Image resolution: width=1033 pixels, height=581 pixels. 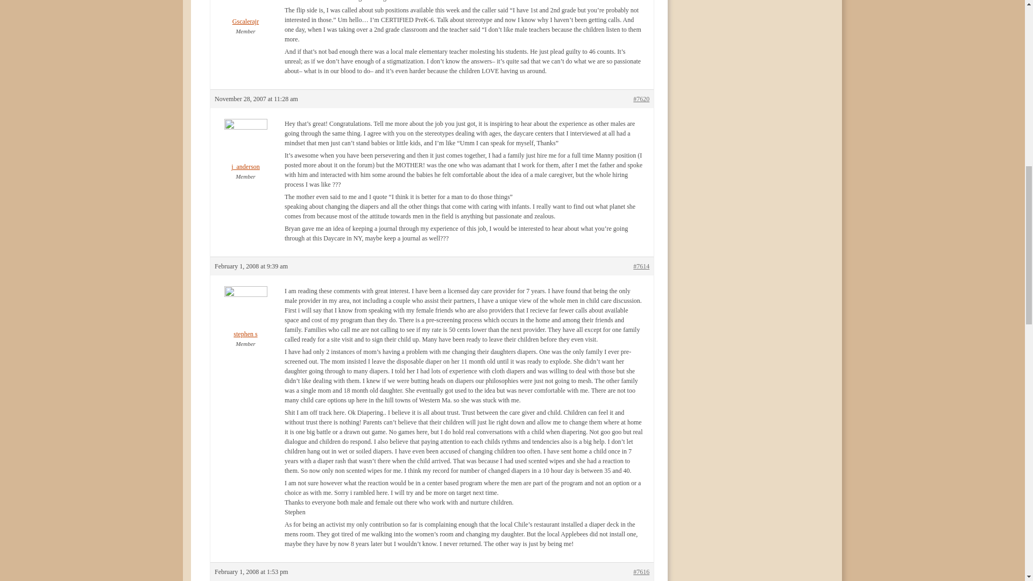 I want to click on stephen s, so click(x=245, y=320).